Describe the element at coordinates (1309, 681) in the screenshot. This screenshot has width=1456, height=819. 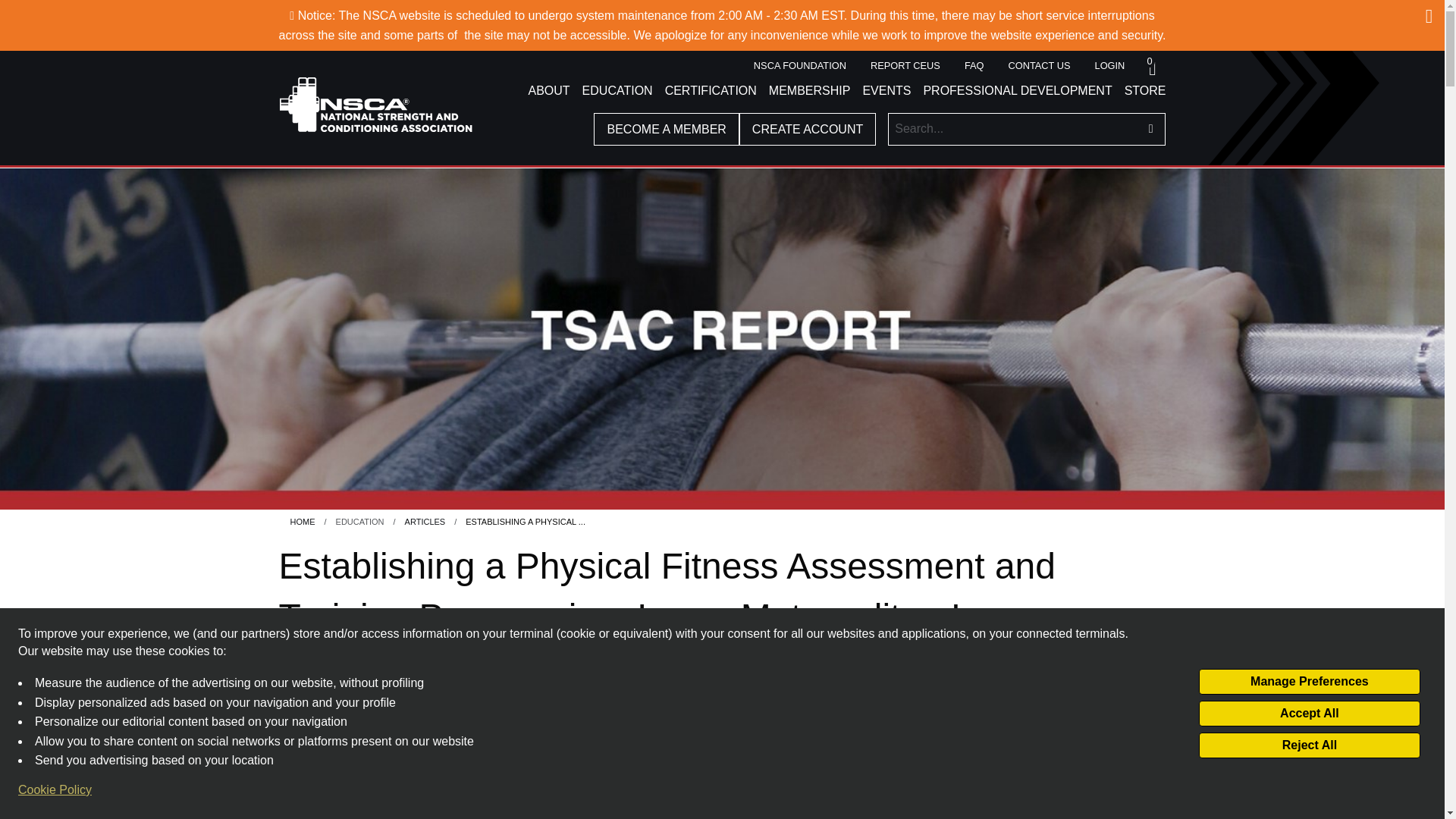
I see `Manage Preferences` at that location.